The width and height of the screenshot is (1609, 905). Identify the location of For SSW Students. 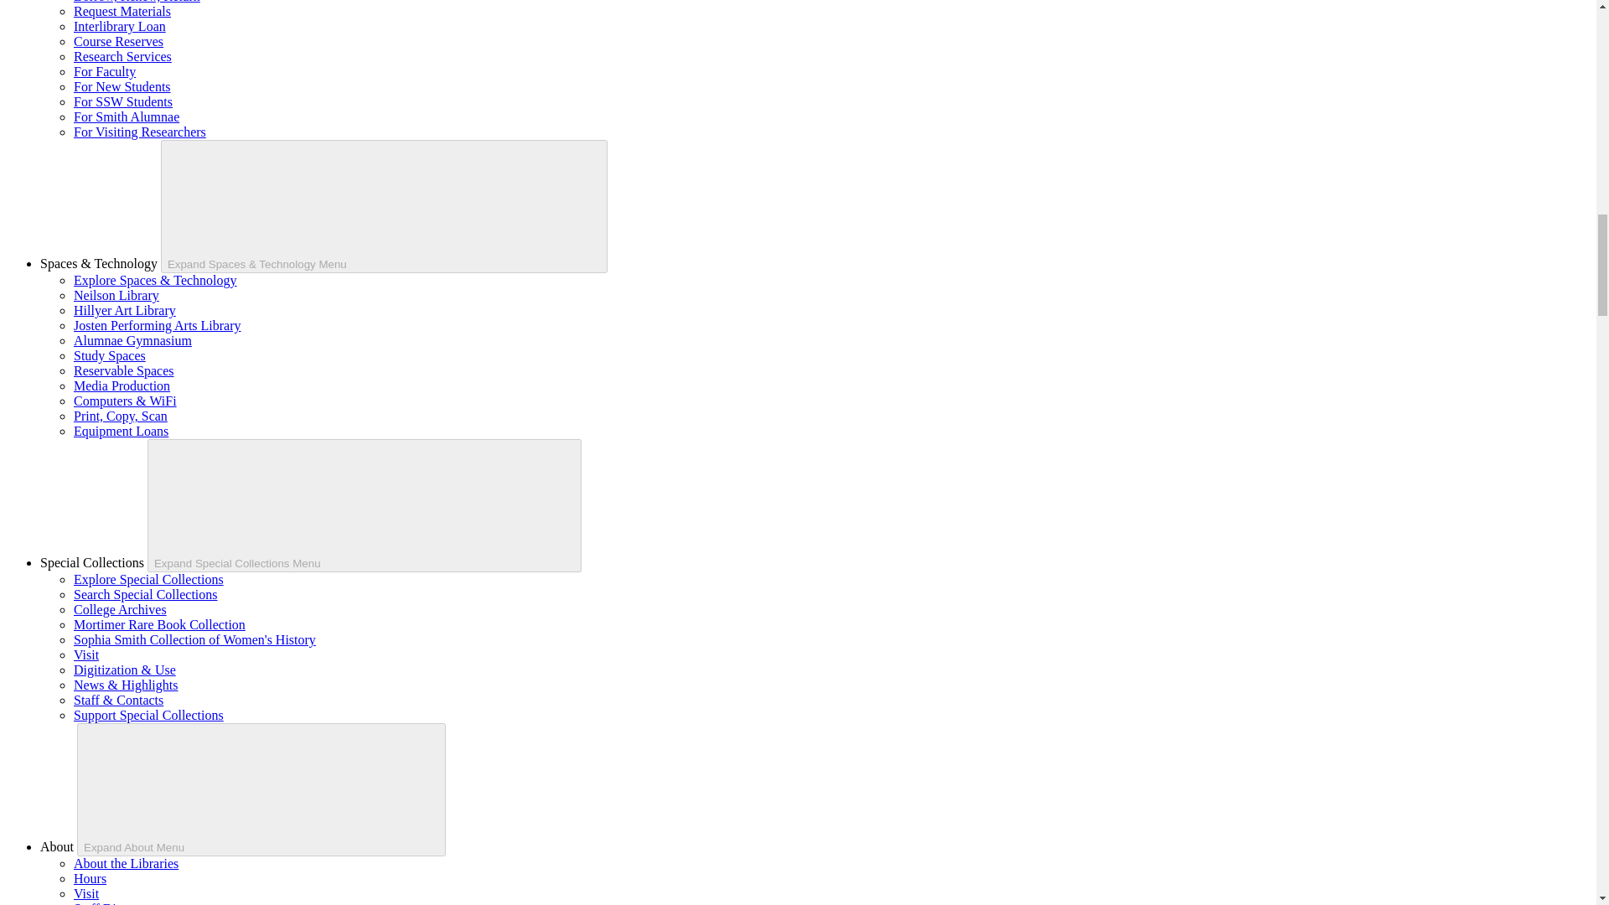
(122, 101).